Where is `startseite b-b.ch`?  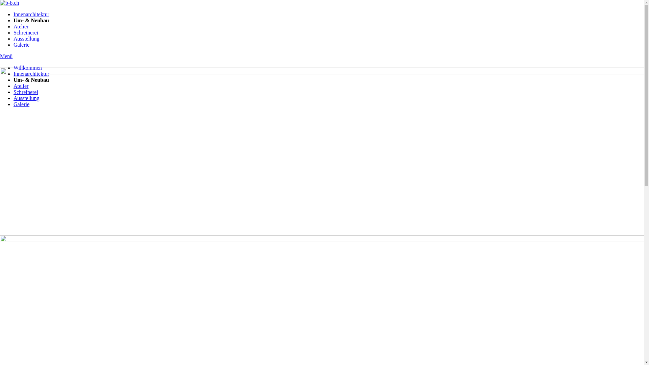 startseite b-b.ch is located at coordinates (9, 3).